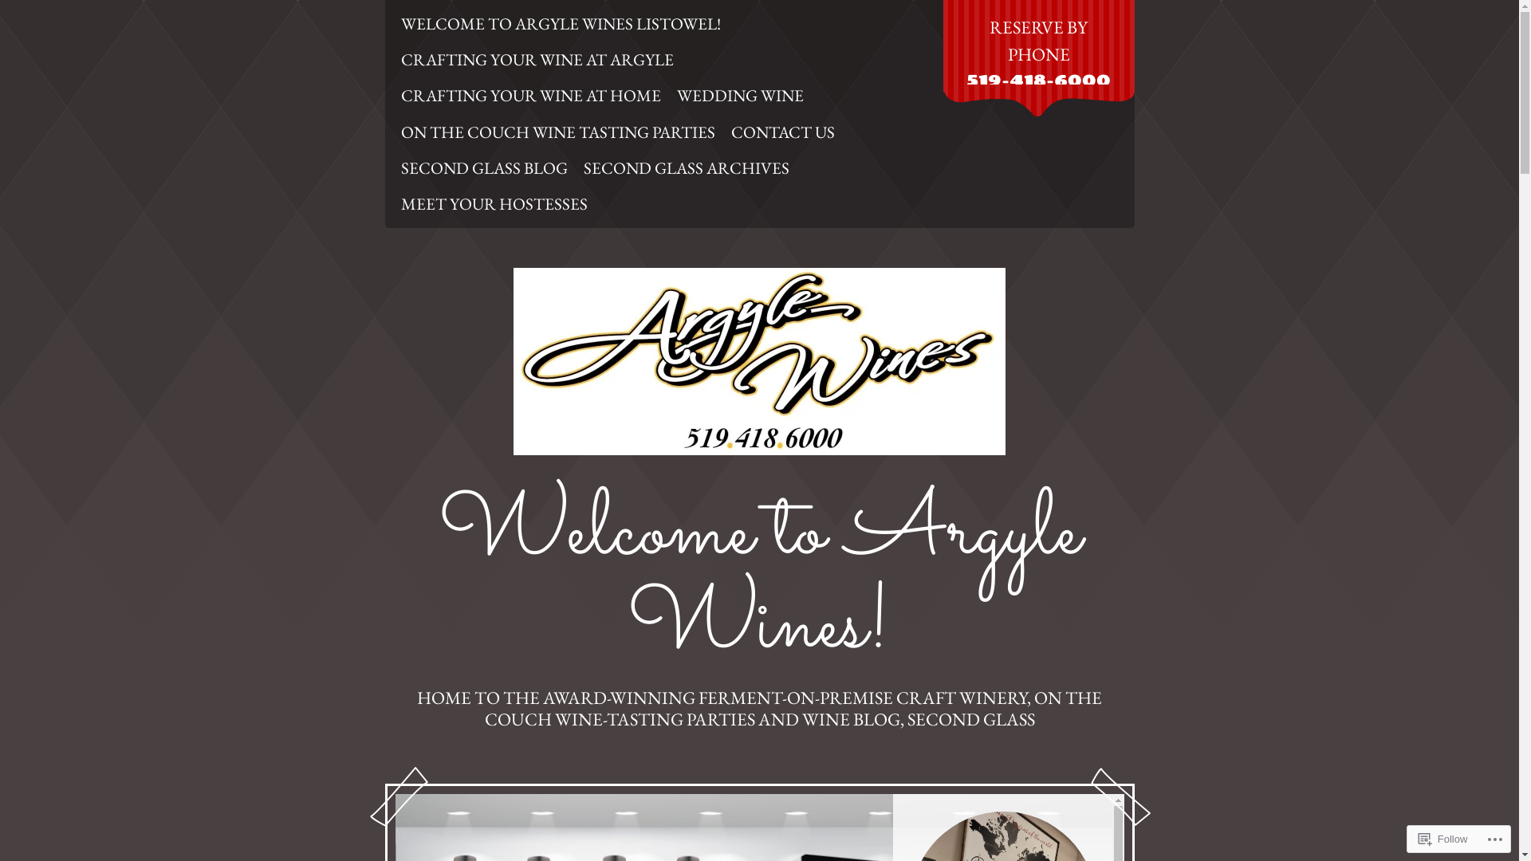 The width and height of the screenshot is (1531, 861). Describe the element at coordinates (557, 132) in the screenshot. I see `ON THE COUCH WINE TASTING PARTIES` at that location.